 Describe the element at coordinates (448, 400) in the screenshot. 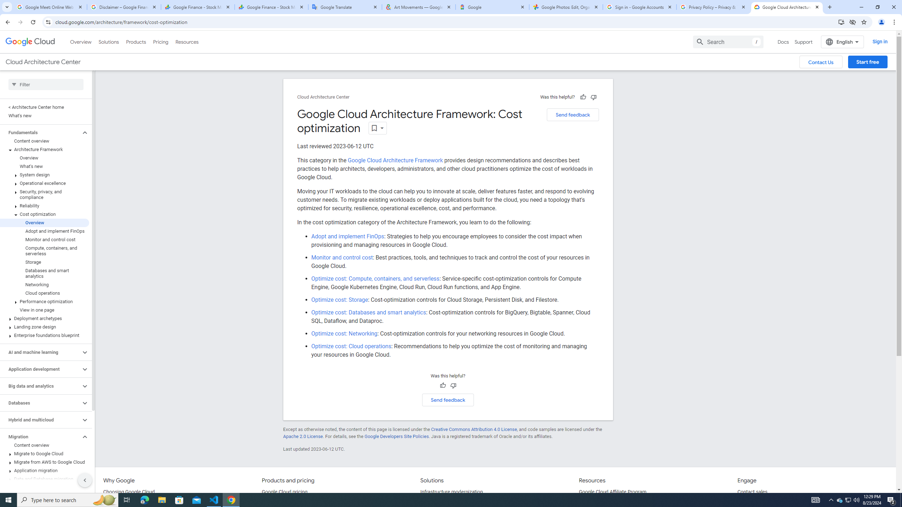

I see `Send feedback` at that location.